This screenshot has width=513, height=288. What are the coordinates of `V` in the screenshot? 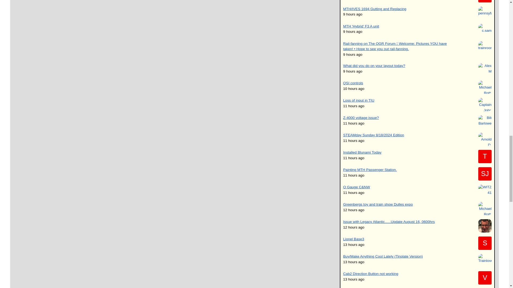 It's located at (485, 278).